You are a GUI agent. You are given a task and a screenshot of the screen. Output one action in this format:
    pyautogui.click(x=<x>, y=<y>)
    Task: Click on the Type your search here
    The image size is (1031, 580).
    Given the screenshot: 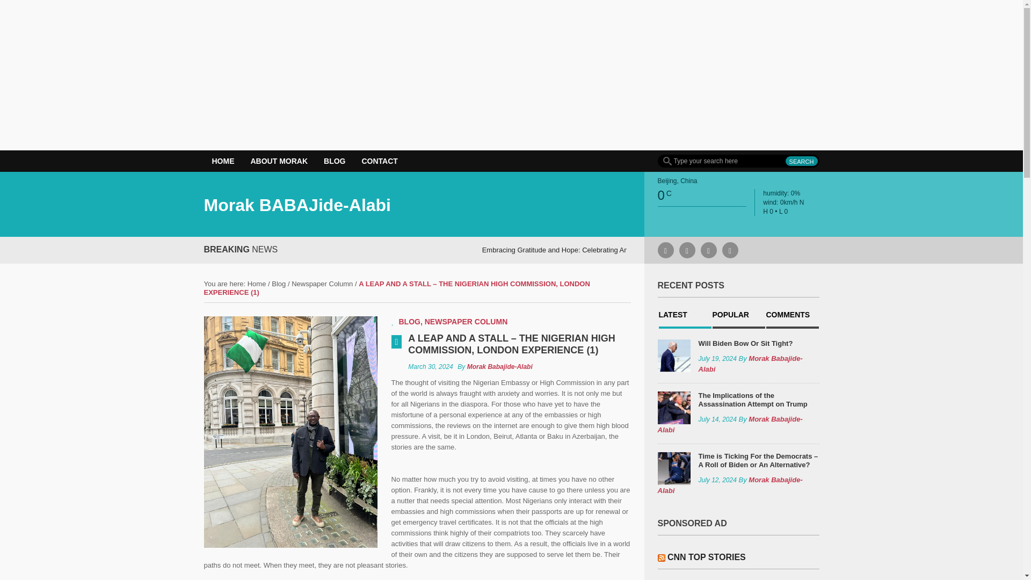 What is the action you would take?
    pyautogui.click(x=738, y=161)
    